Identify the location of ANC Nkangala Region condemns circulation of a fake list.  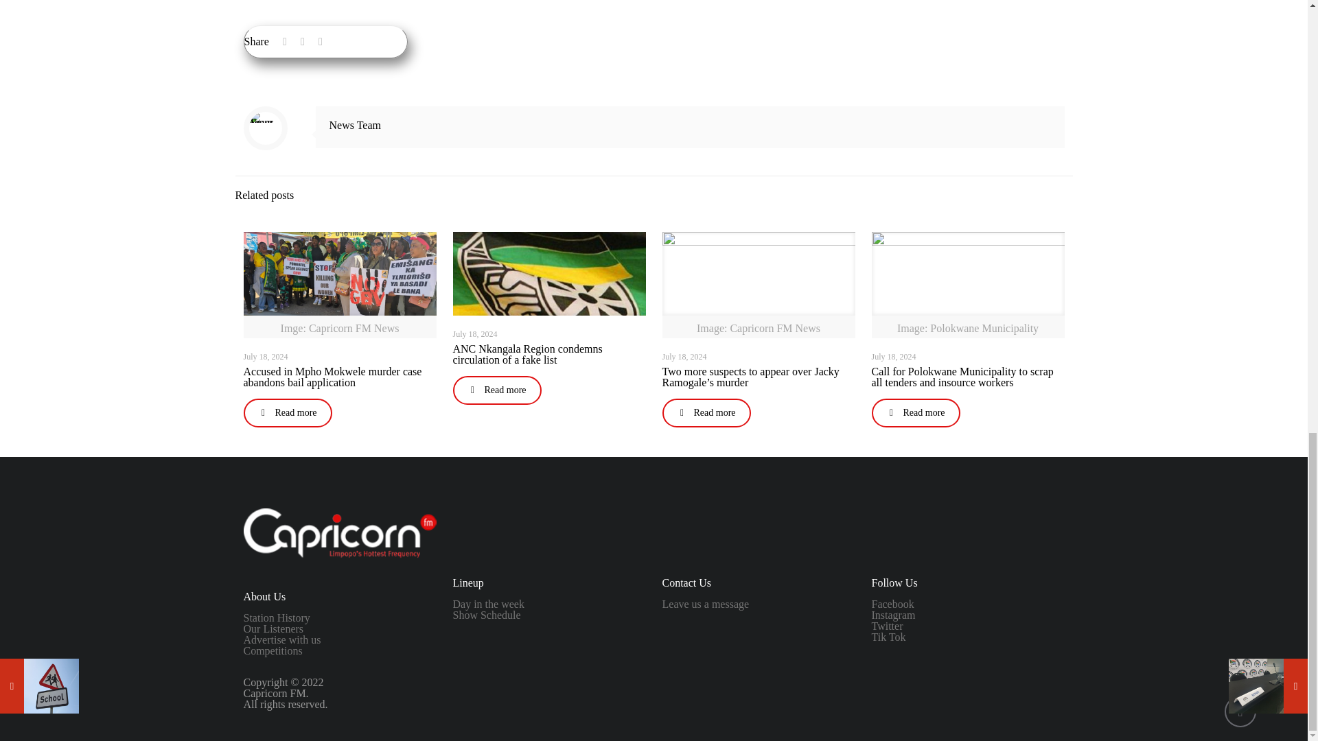
(527, 354).